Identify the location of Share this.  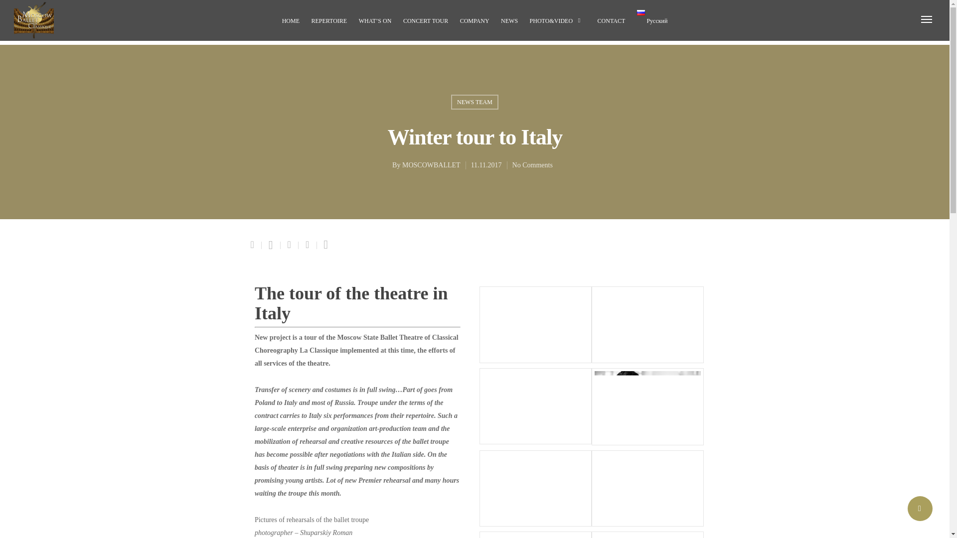
(308, 245).